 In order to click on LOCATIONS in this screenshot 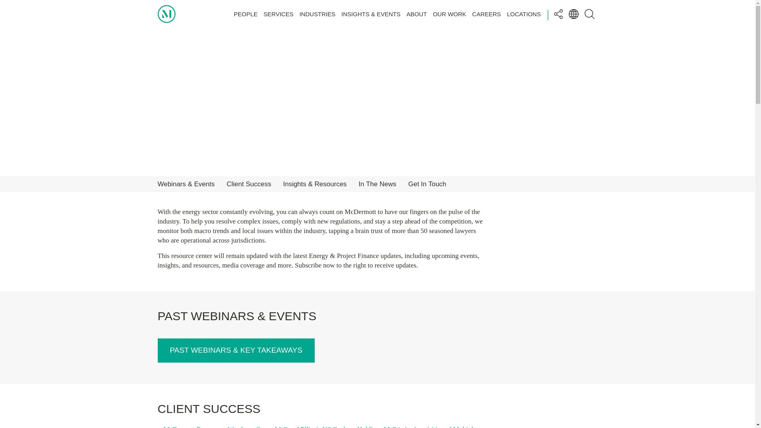, I will do `click(524, 13)`.